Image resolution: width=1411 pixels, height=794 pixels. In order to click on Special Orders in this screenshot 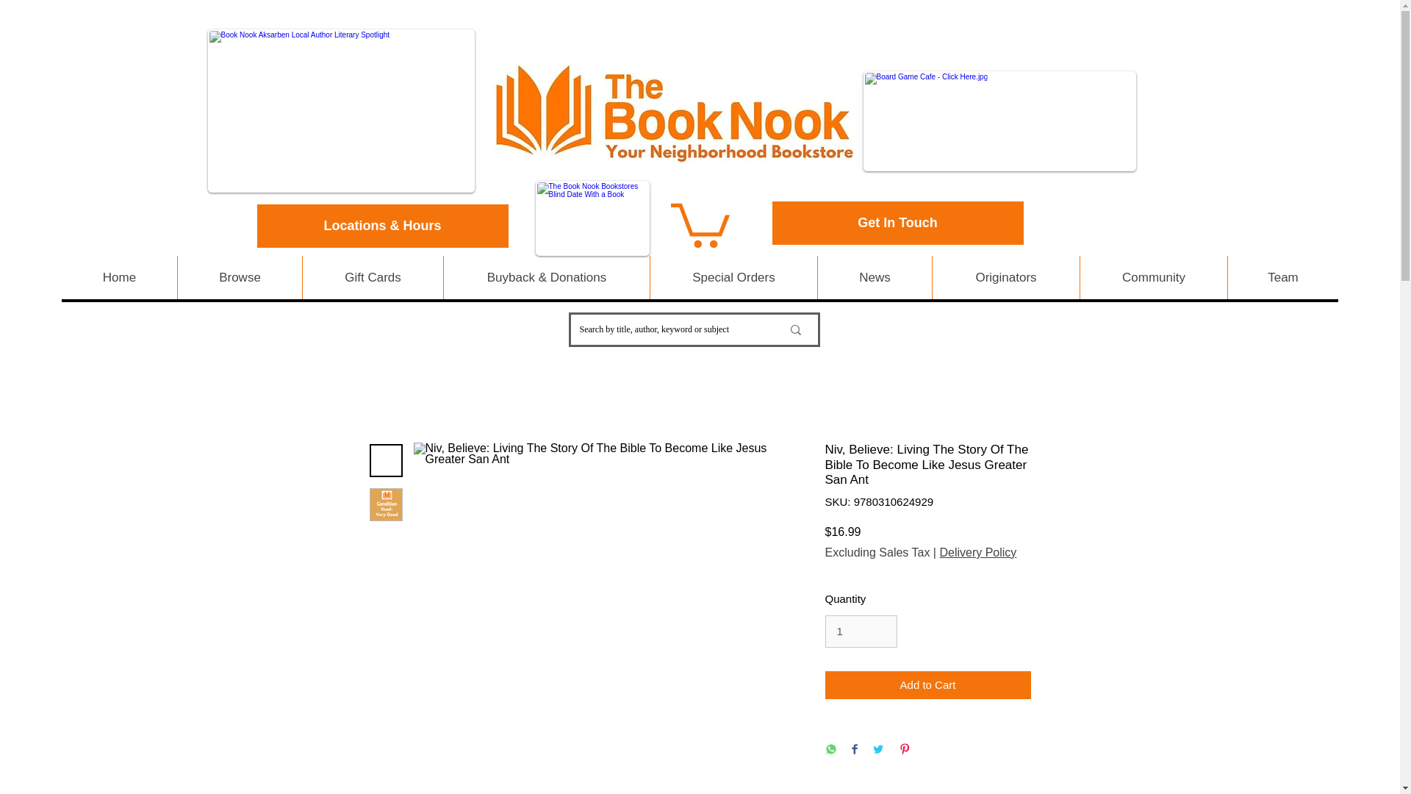, I will do `click(733, 277)`.